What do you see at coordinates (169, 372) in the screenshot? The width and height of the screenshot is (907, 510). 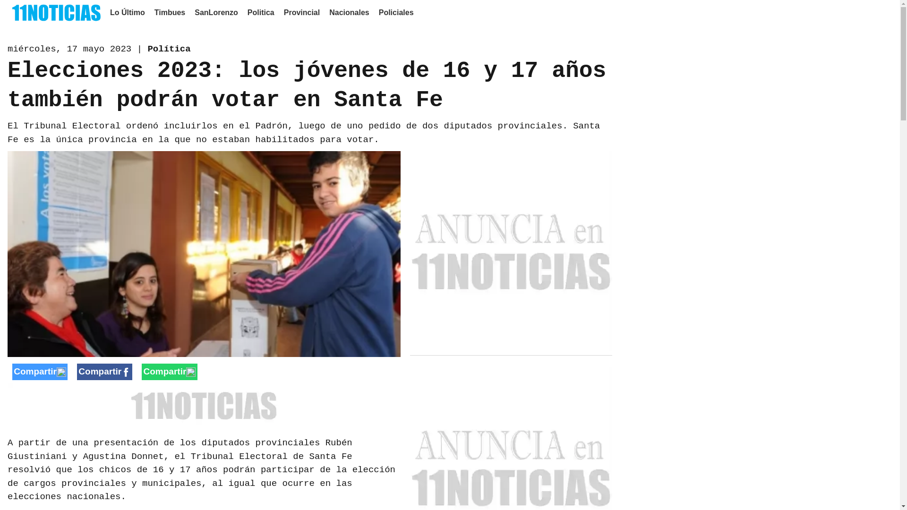 I see `Compartir` at bounding box center [169, 372].